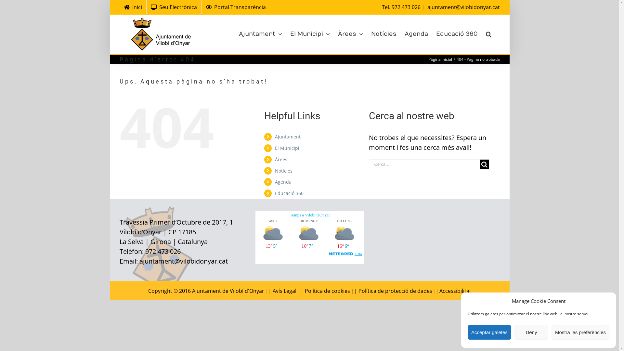 The width and height of the screenshot is (624, 351). Describe the element at coordinates (309, 33) in the screenshot. I see `El Municipi` at that location.